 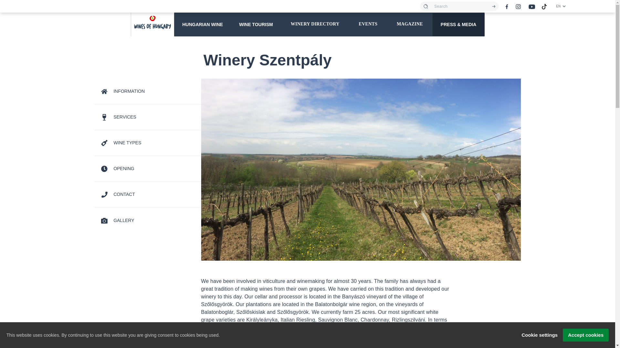 What do you see at coordinates (561, 6) in the screenshot?
I see `EN` at bounding box center [561, 6].